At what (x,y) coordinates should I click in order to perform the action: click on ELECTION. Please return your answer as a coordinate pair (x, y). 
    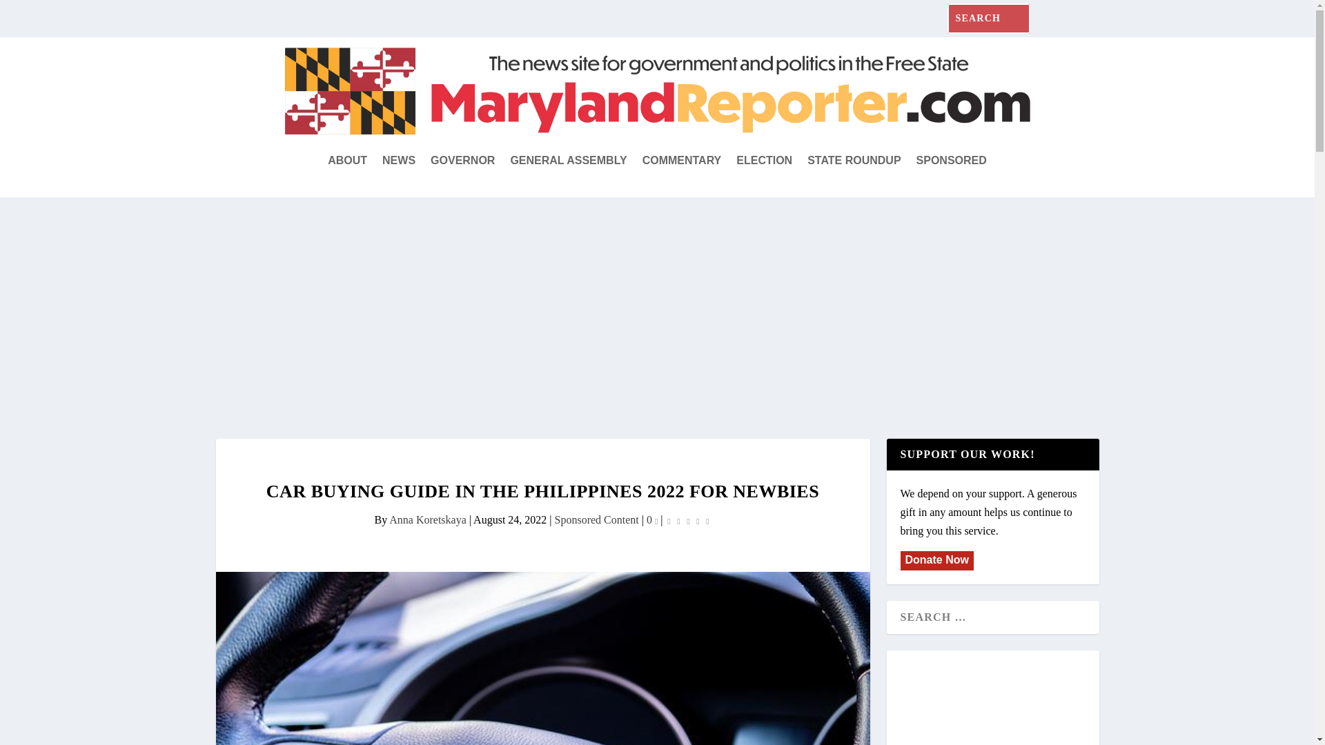
    Looking at the image, I should click on (765, 161).